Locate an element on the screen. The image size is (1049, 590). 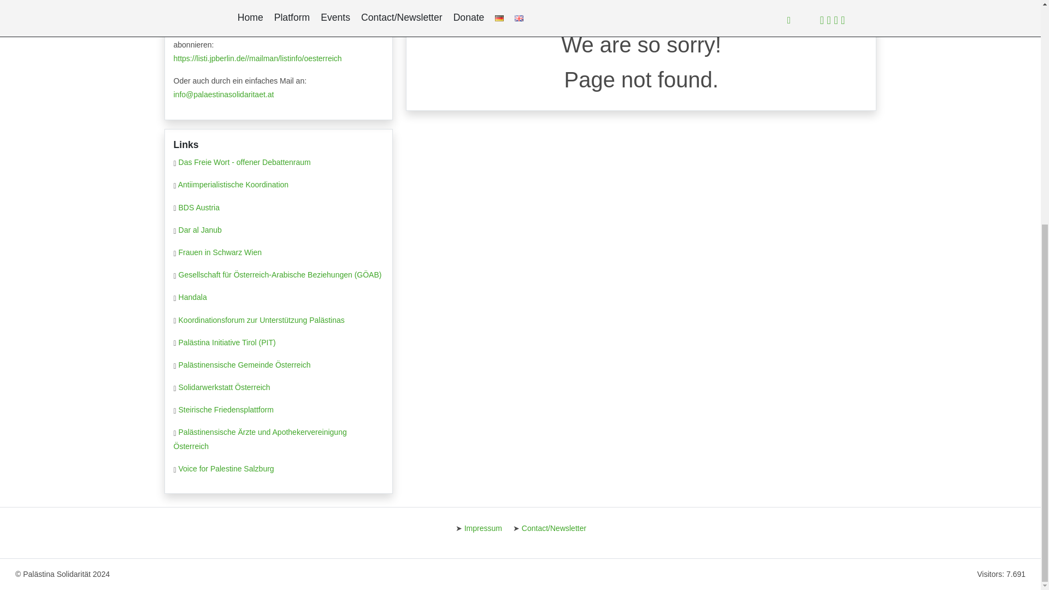
Handala is located at coordinates (192, 297).